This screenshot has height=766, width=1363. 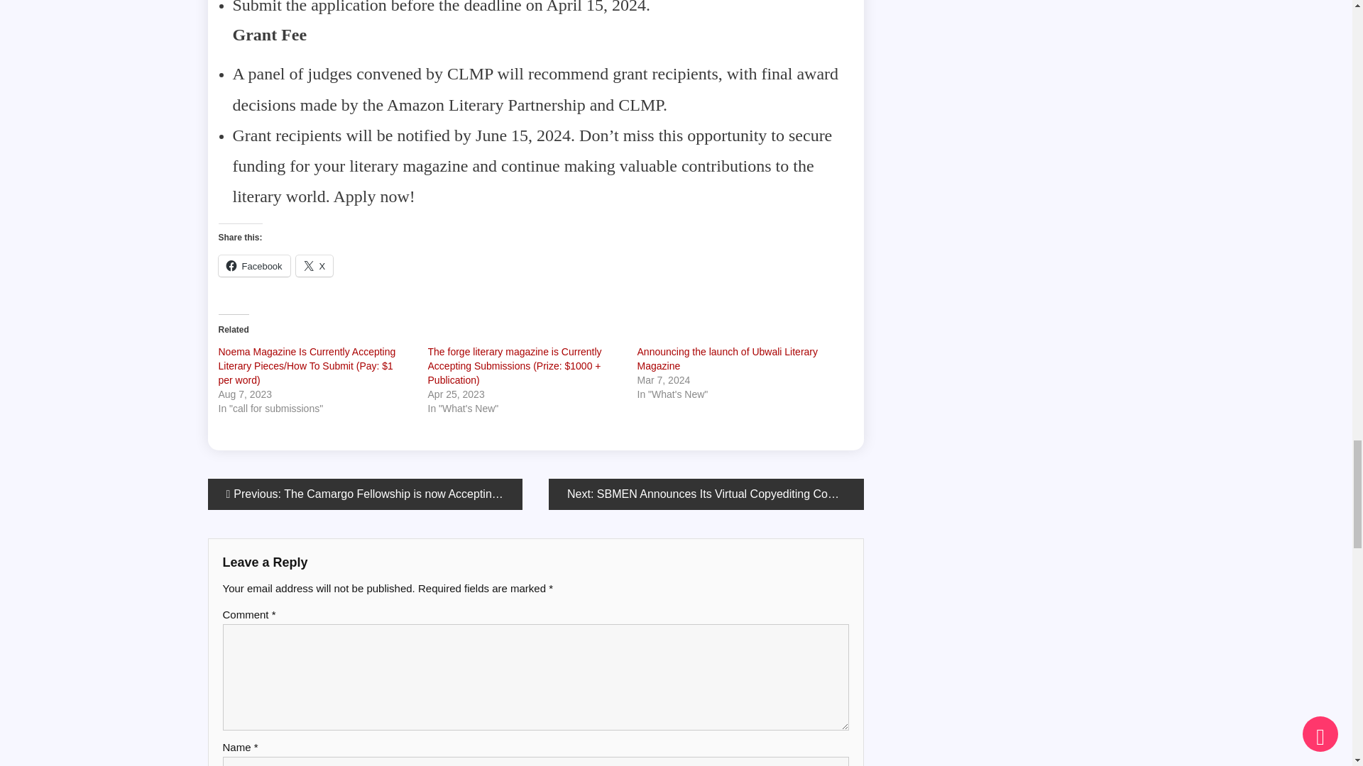 I want to click on Click to share on X, so click(x=314, y=265).